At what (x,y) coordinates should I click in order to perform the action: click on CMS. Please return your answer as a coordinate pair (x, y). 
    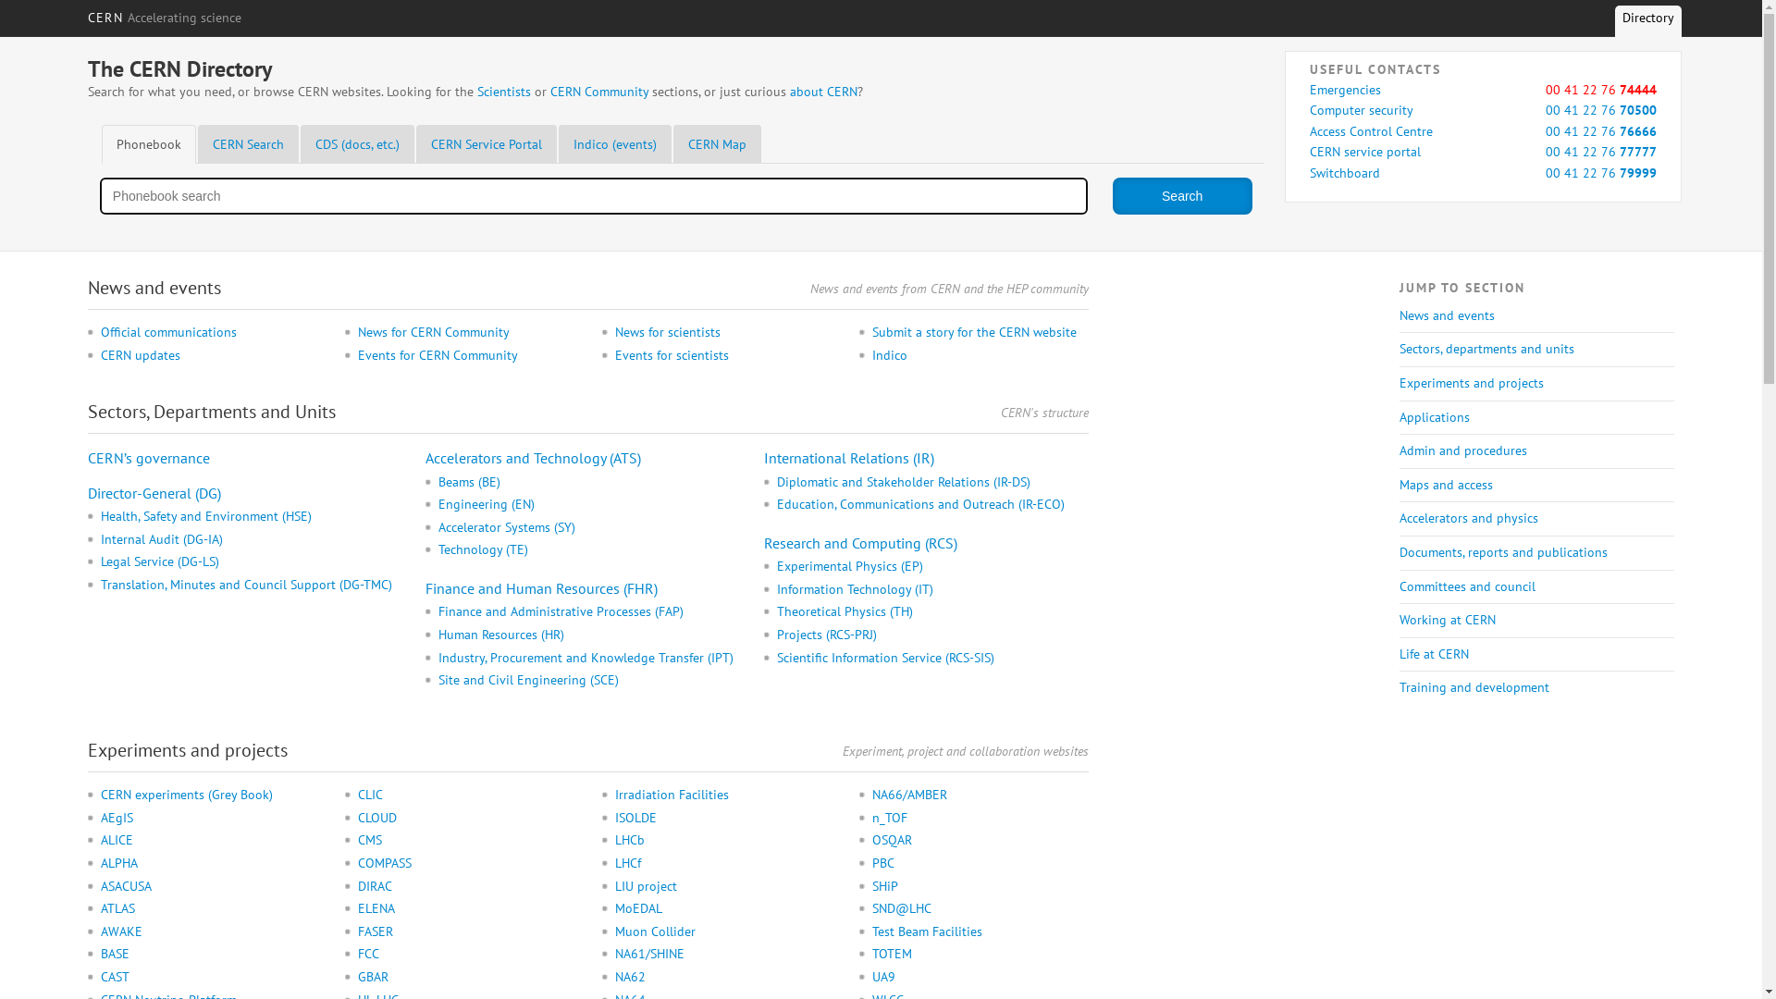
    Looking at the image, I should click on (466, 841).